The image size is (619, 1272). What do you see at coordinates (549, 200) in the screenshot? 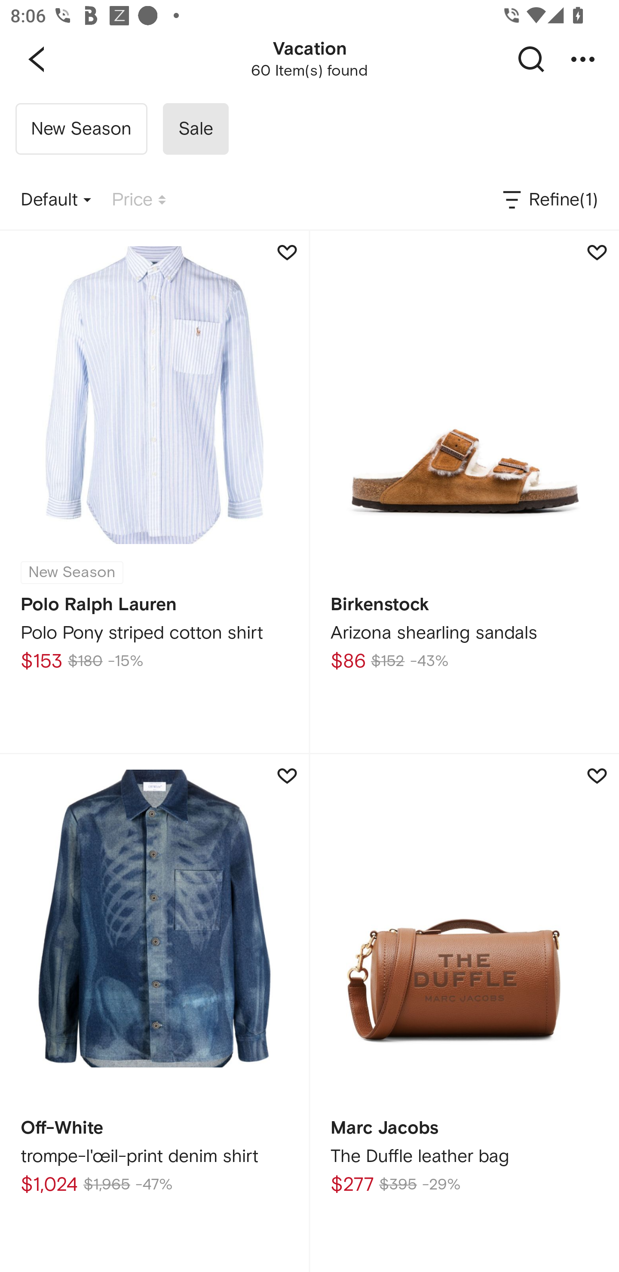
I see `Refine(1)` at bounding box center [549, 200].